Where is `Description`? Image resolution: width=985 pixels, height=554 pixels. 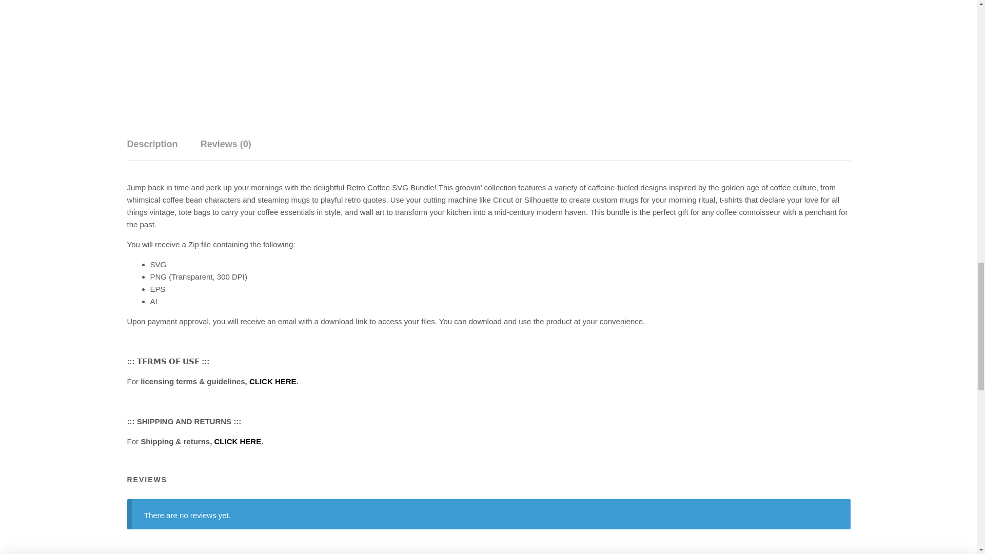
Description is located at coordinates (152, 145).